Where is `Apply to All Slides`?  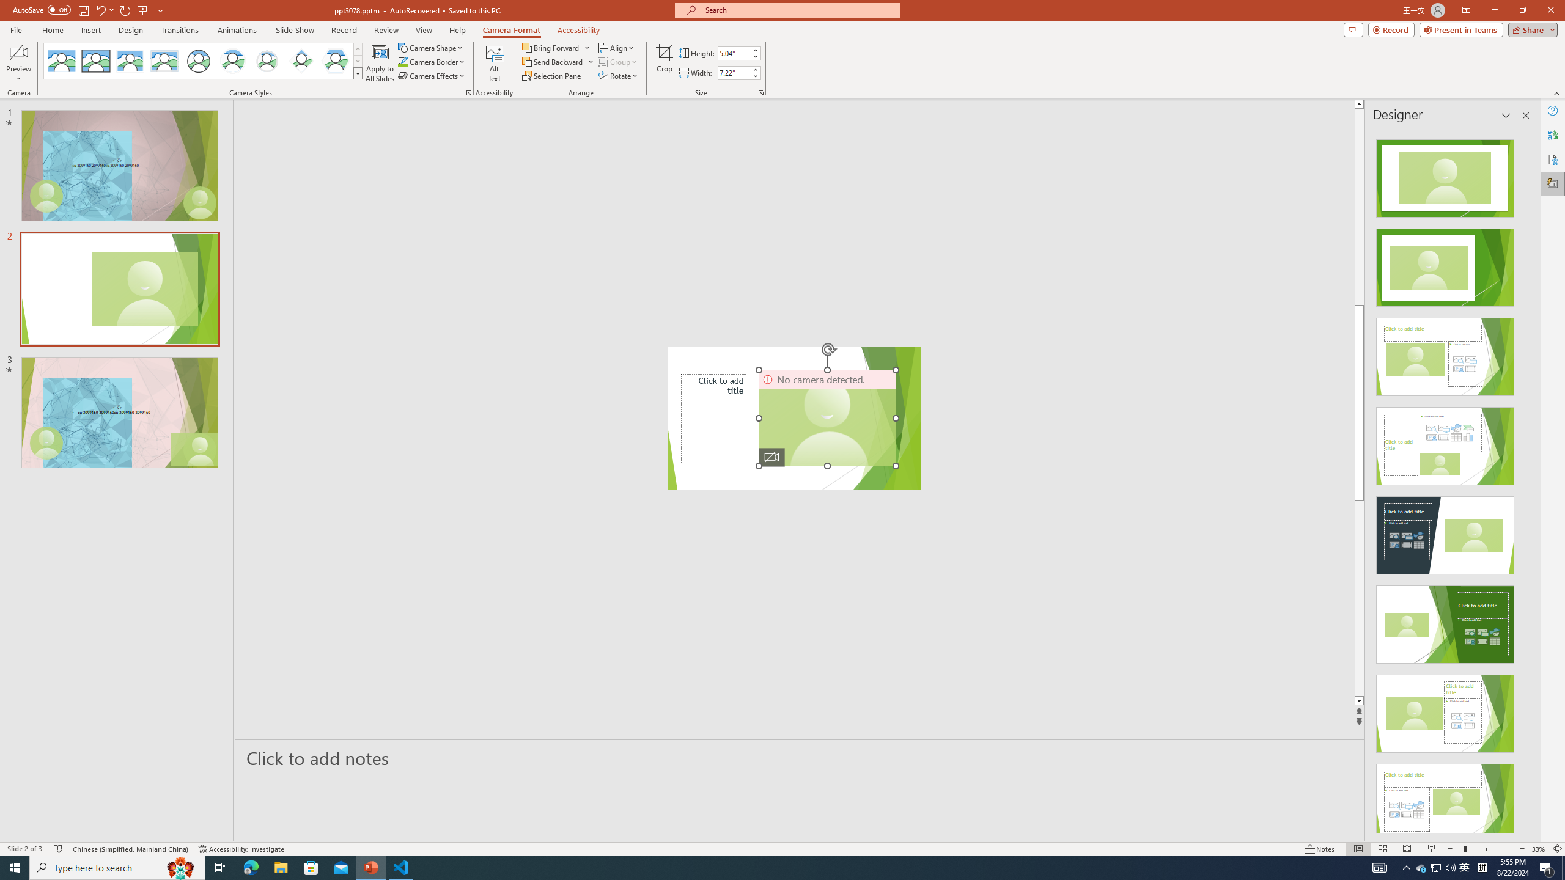
Apply to All Slides is located at coordinates (380, 63).